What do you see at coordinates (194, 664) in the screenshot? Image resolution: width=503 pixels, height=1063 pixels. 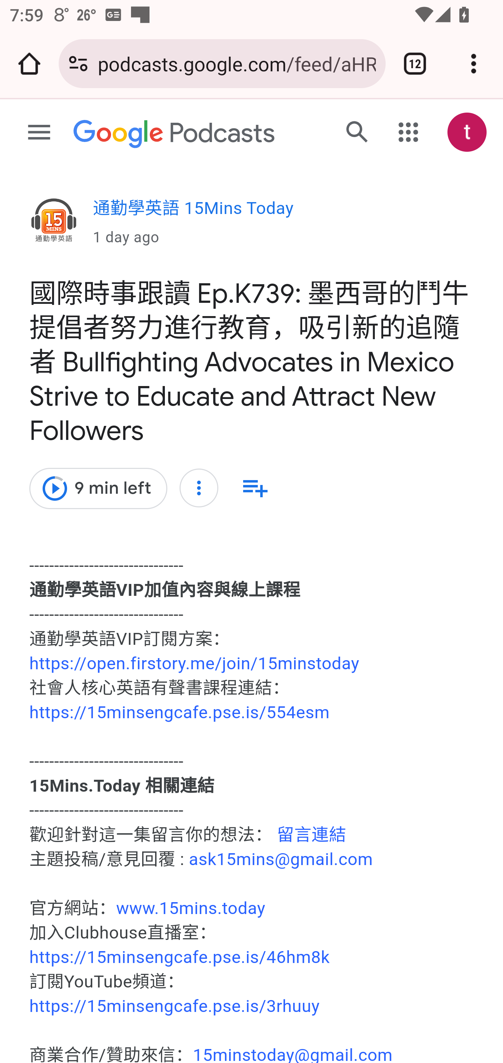 I see `https://open.firstory.me/join/15minstoday` at bounding box center [194, 664].